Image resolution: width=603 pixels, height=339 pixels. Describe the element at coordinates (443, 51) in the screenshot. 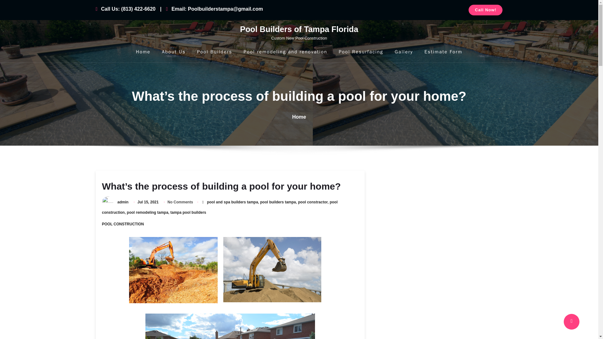

I see `Estimate Form` at that location.